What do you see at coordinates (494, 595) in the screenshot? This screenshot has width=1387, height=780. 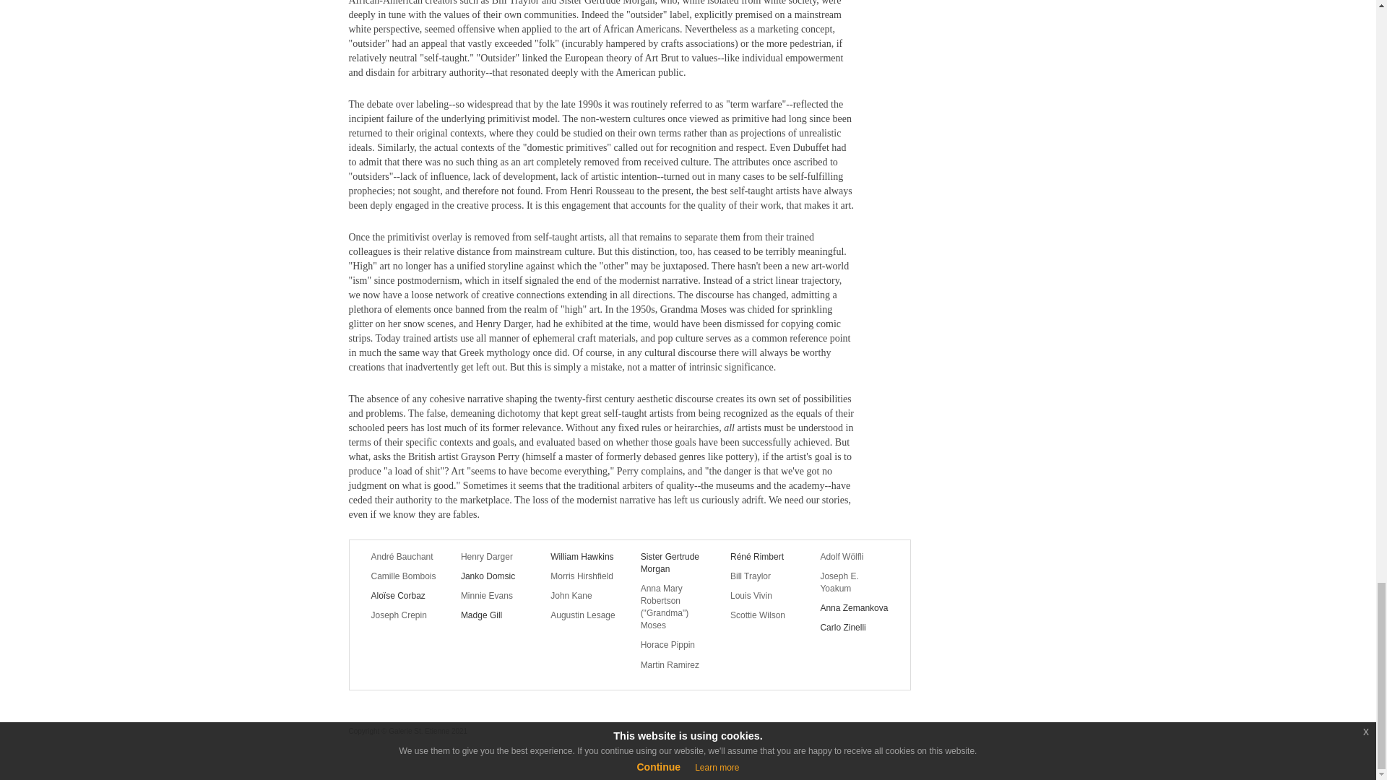 I see `Minnie Evans` at bounding box center [494, 595].